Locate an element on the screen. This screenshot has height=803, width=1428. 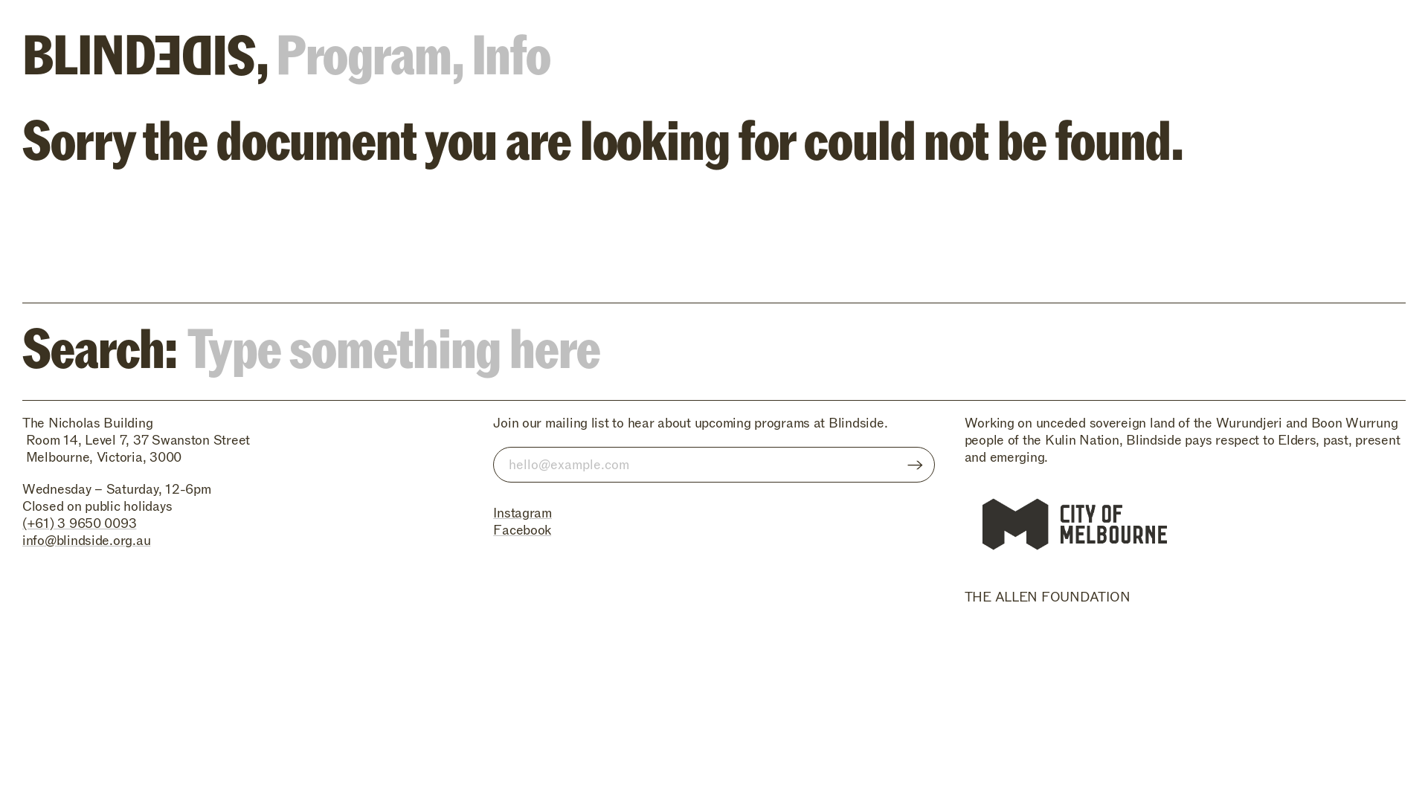
(+61) 3 9650 0093 is located at coordinates (79, 523).